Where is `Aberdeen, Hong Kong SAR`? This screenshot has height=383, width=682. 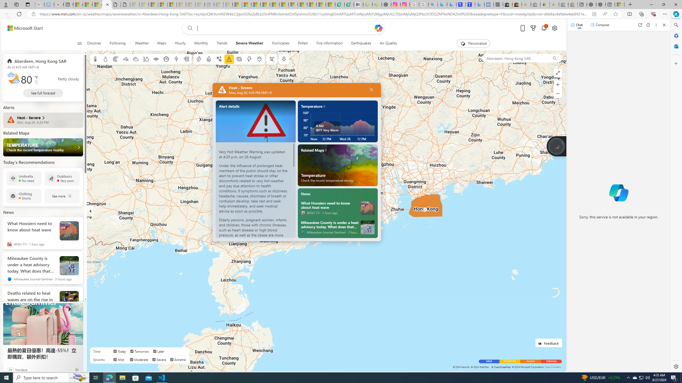
Aberdeen, Hong Kong SAR is located at coordinates (37, 61).